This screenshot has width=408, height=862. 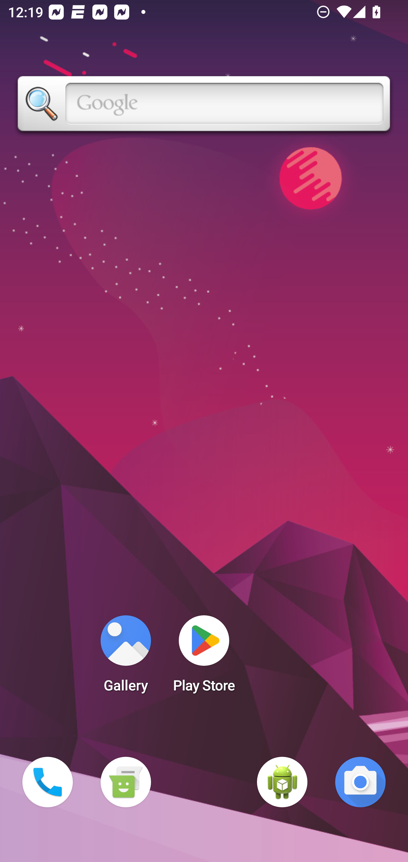 I want to click on WebView Browser Tester, so click(x=282, y=782).